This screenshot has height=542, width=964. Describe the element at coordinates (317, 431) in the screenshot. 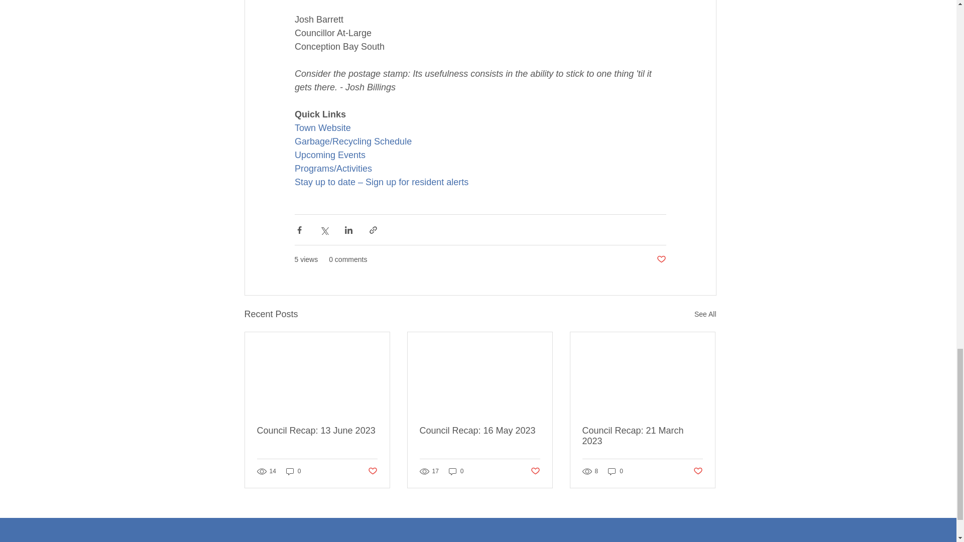

I see `Council Recap: 13 June 2023` at that location.